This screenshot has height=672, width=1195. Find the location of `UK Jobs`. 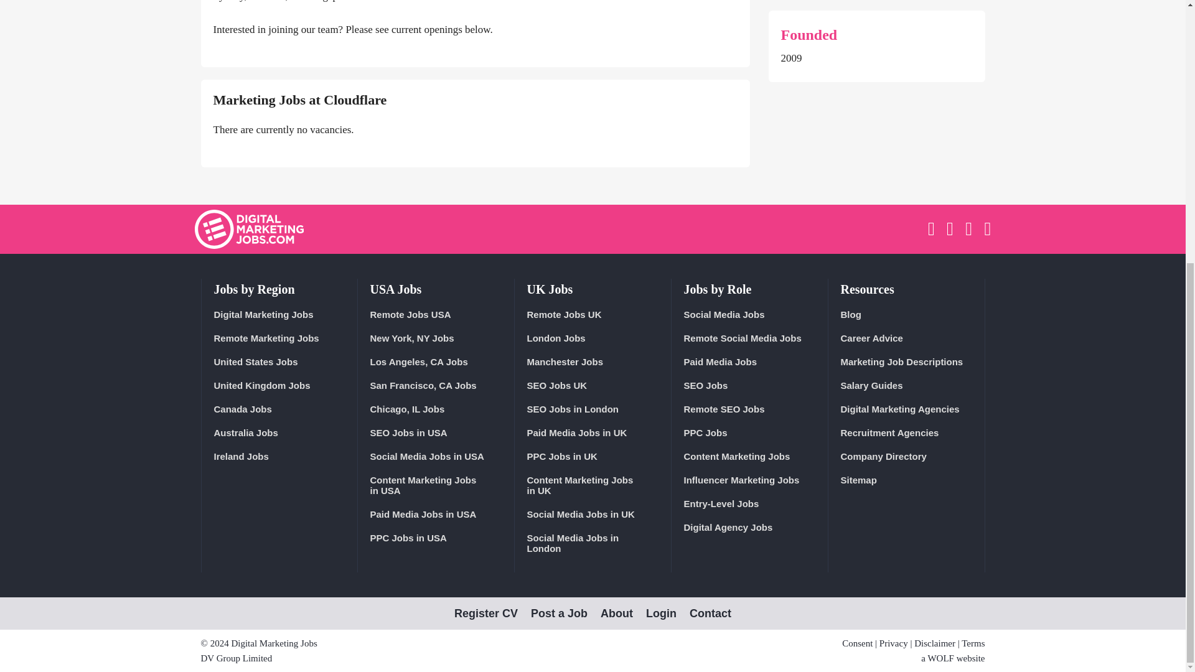

UK Jobs is located at coordinates (549, 289).